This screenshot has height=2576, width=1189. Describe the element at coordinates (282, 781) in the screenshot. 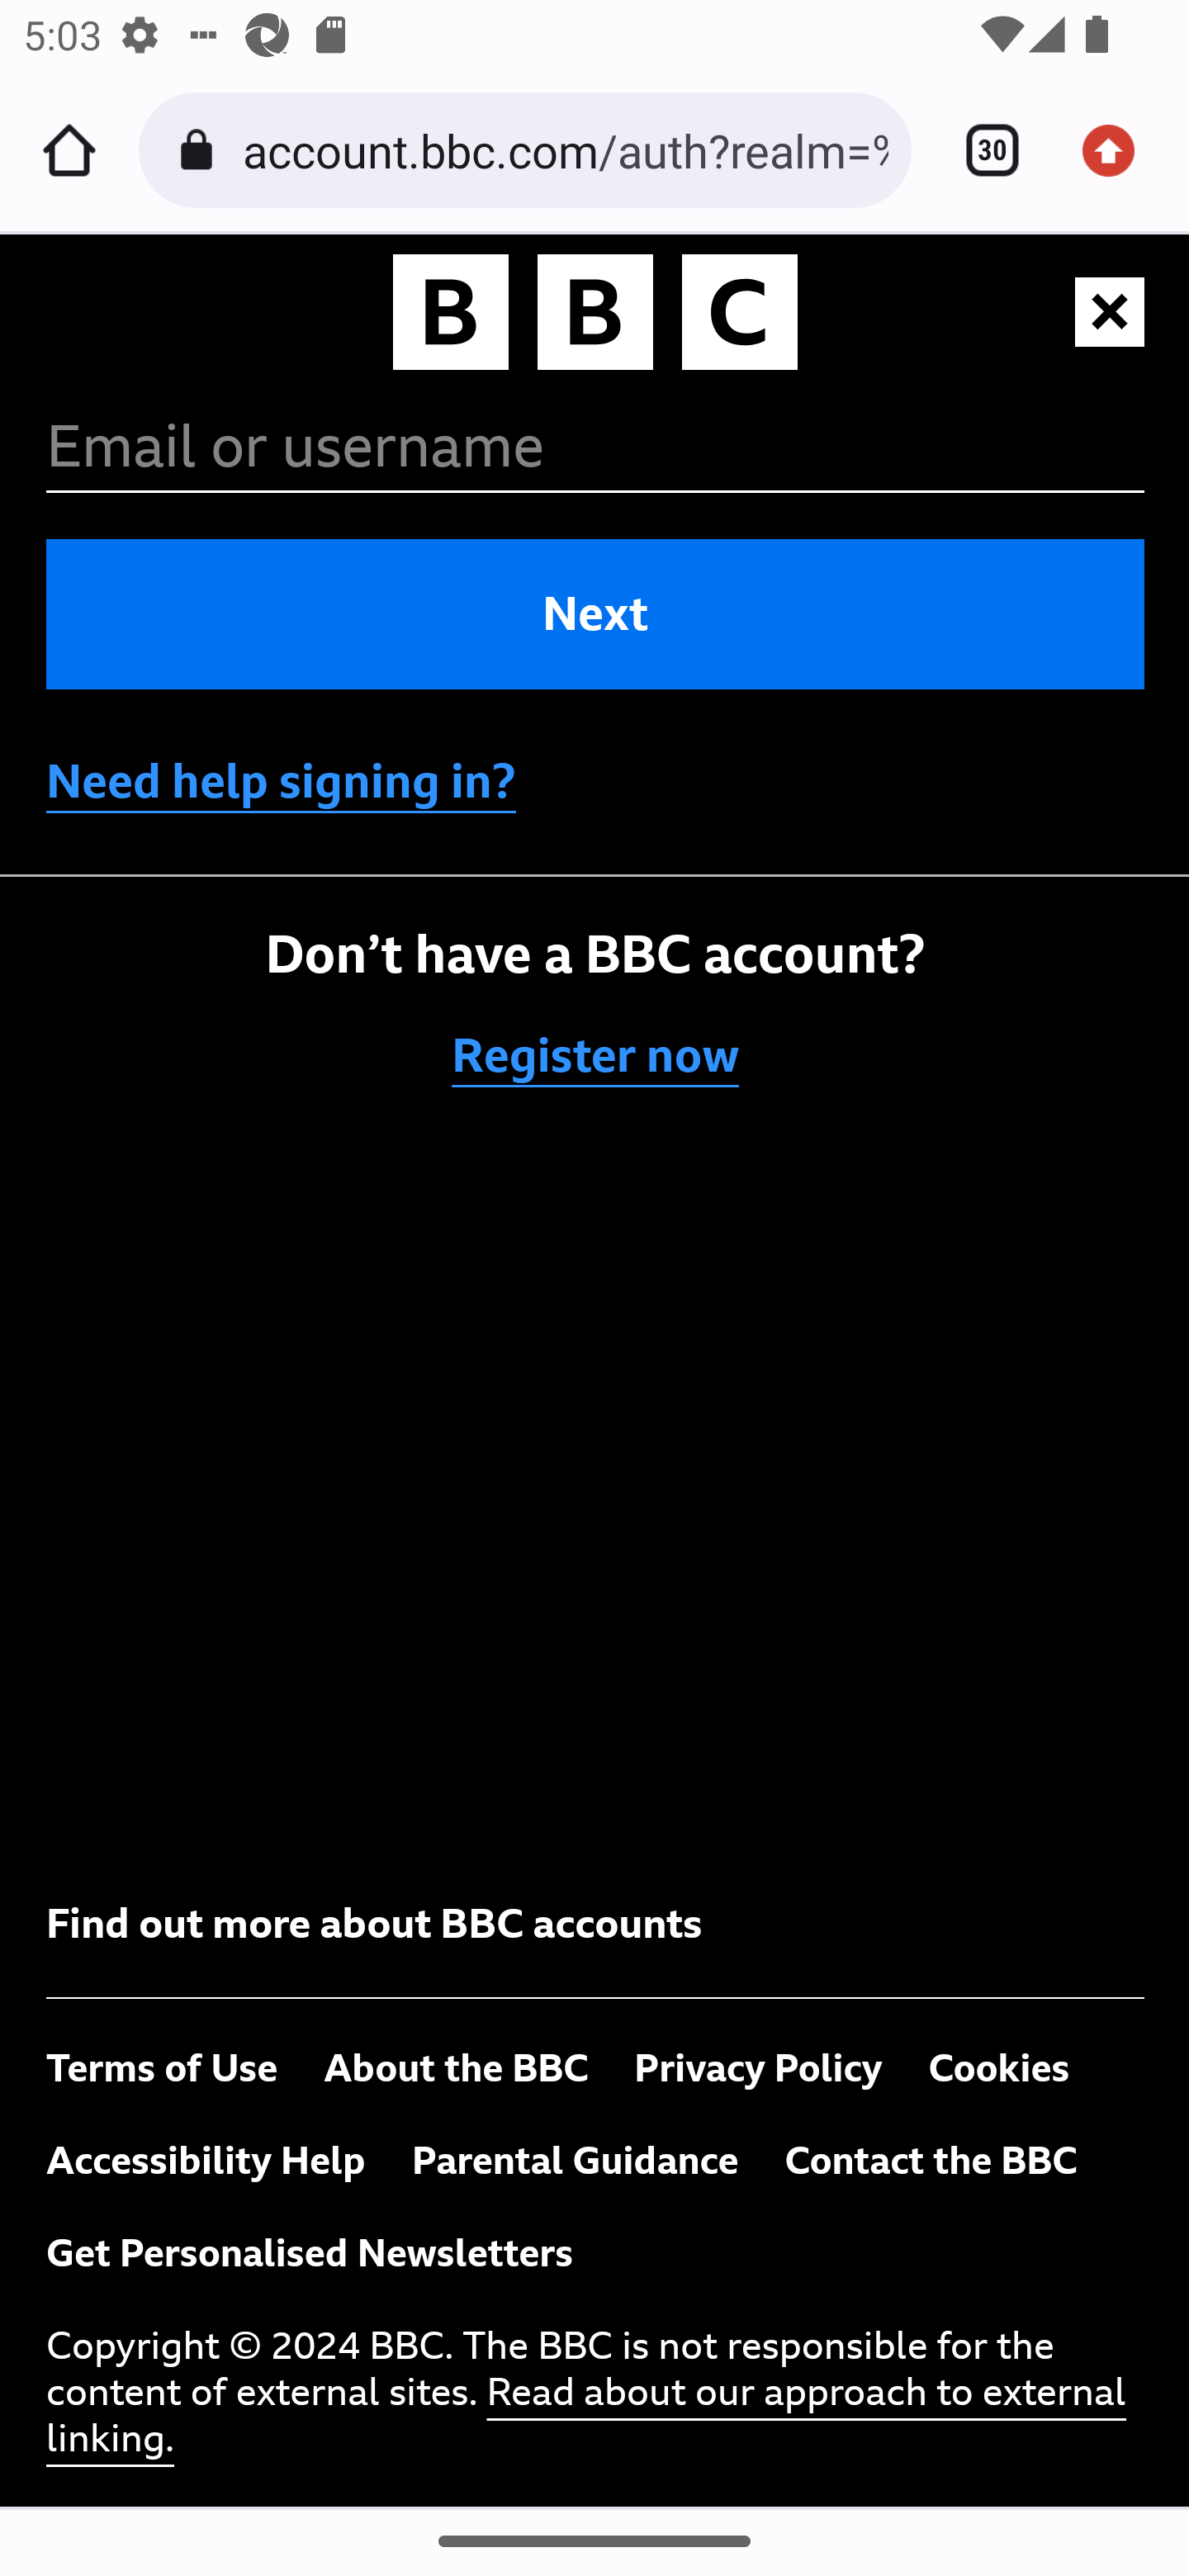

I see `Need help signing in?` at that location.